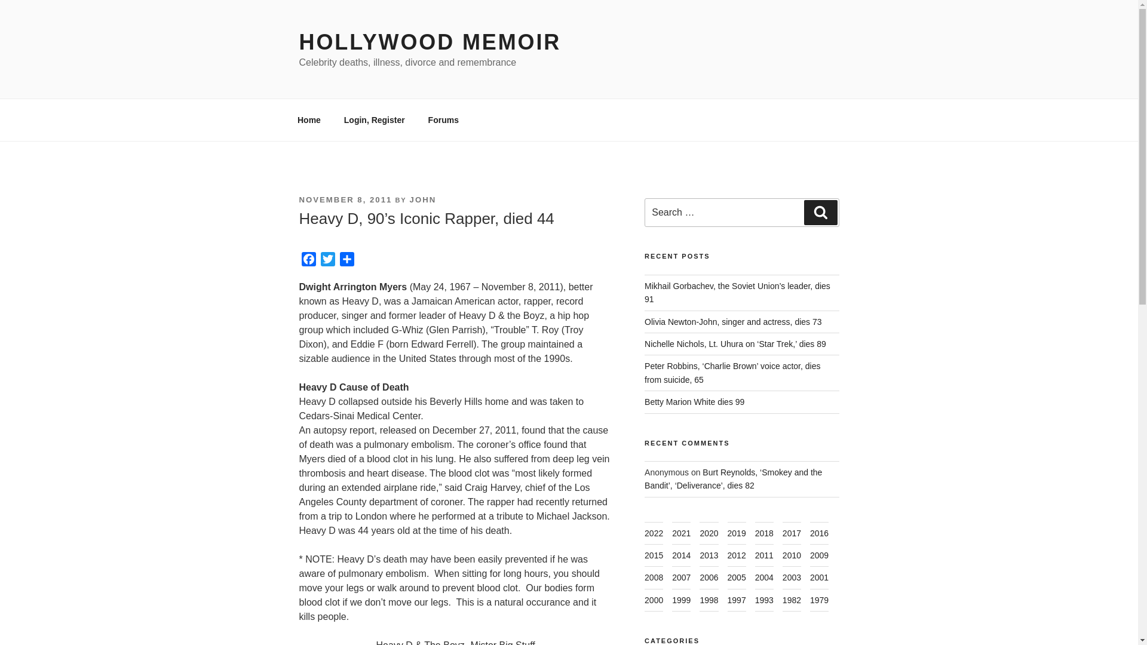  I want to click on NOVEMBER 8, 2011, so click(345, 199).